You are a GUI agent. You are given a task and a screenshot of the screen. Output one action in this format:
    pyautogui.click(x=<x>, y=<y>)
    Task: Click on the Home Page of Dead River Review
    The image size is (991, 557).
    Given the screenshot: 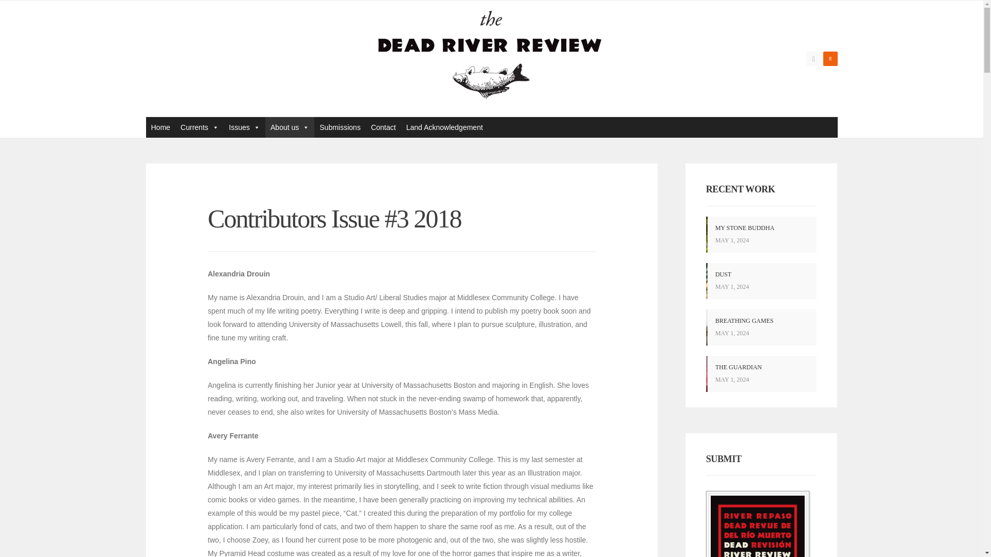 What is the action you would take?
    pyautogui.click(x=160, y=127)
    